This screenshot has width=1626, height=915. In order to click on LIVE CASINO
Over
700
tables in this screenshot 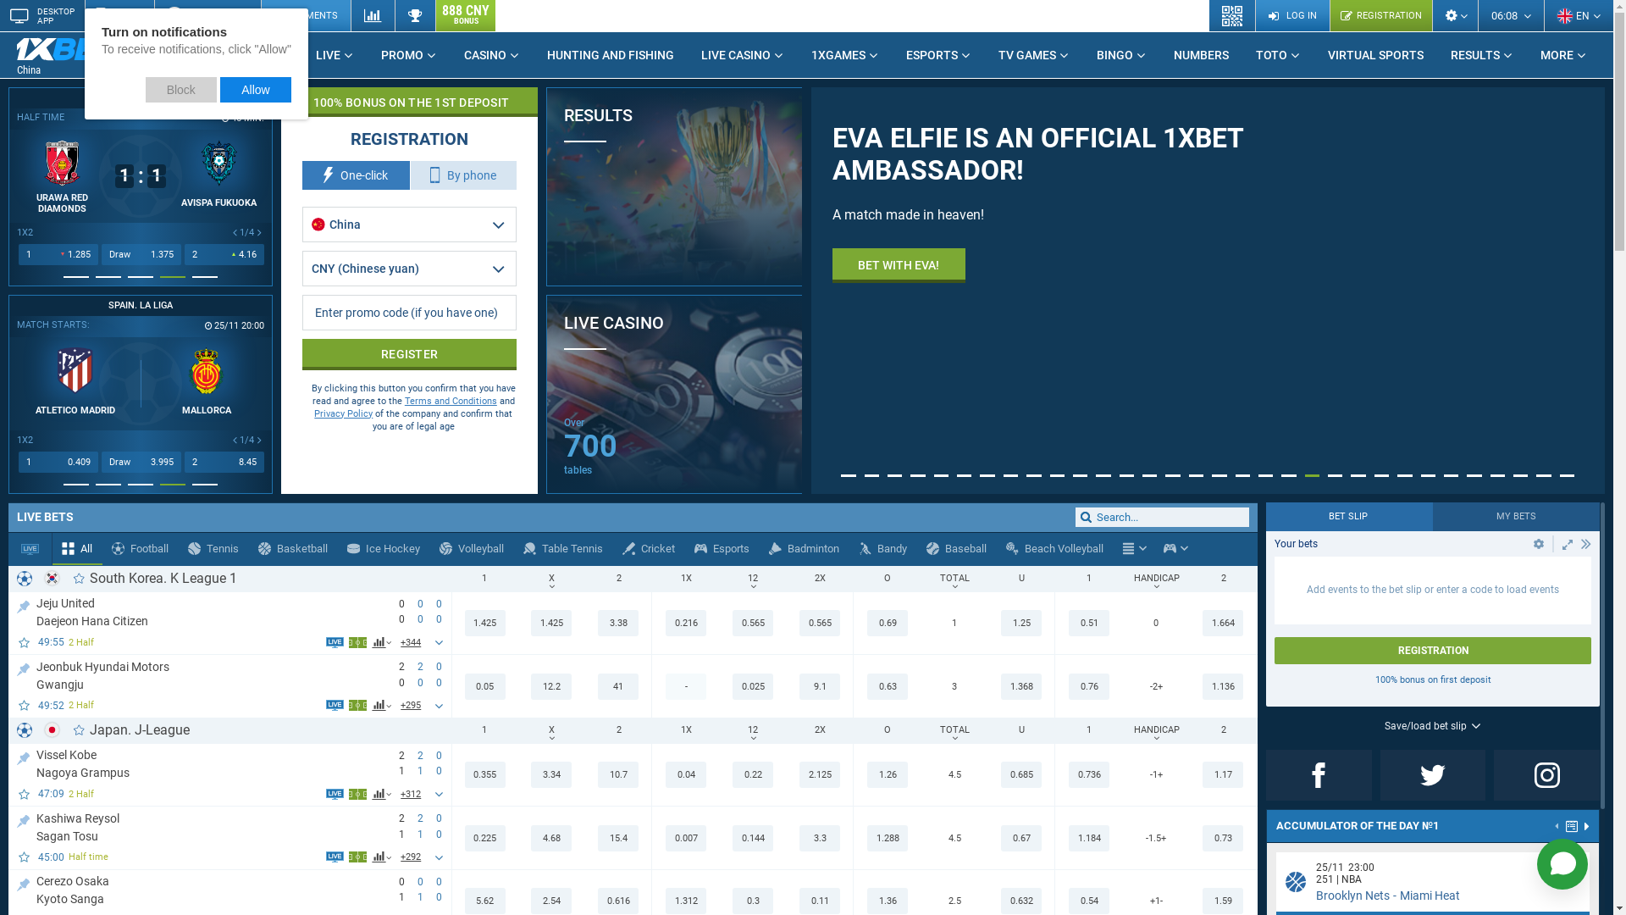, I will do `click(674, 395)`.